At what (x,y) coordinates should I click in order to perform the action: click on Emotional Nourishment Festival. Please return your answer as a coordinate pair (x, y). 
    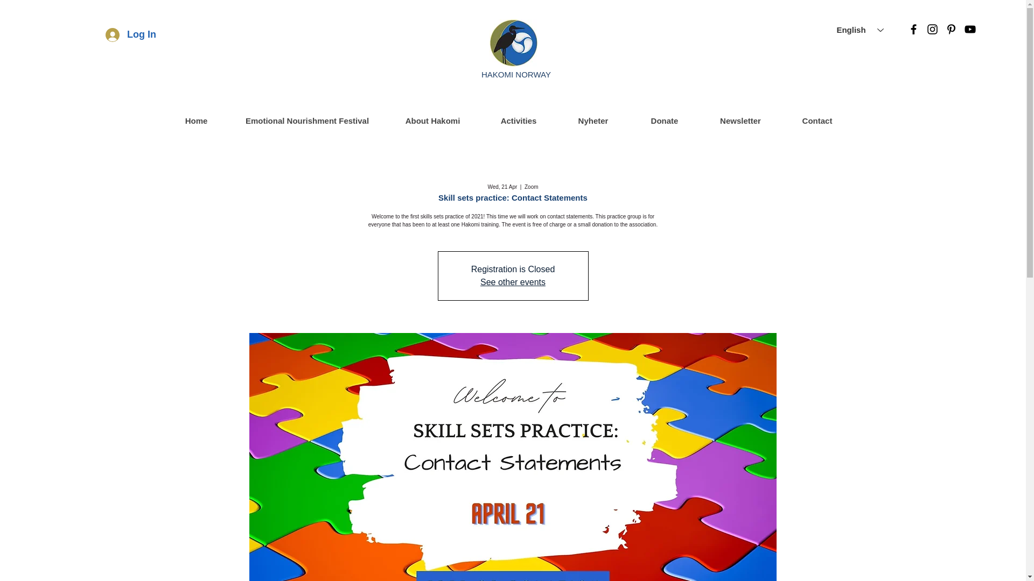
    Looking at the image, I should click on (307, 121).